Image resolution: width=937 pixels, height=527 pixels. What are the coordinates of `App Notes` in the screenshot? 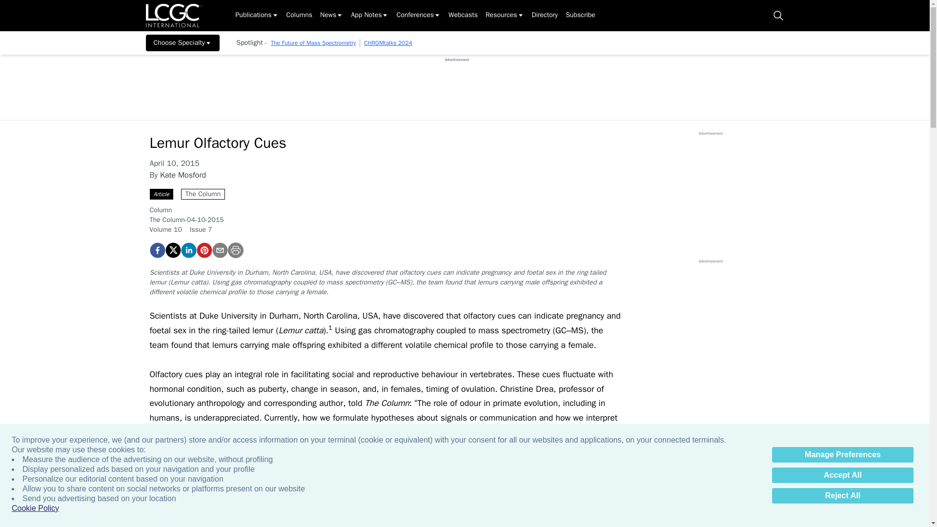 It's located at (369, 16).